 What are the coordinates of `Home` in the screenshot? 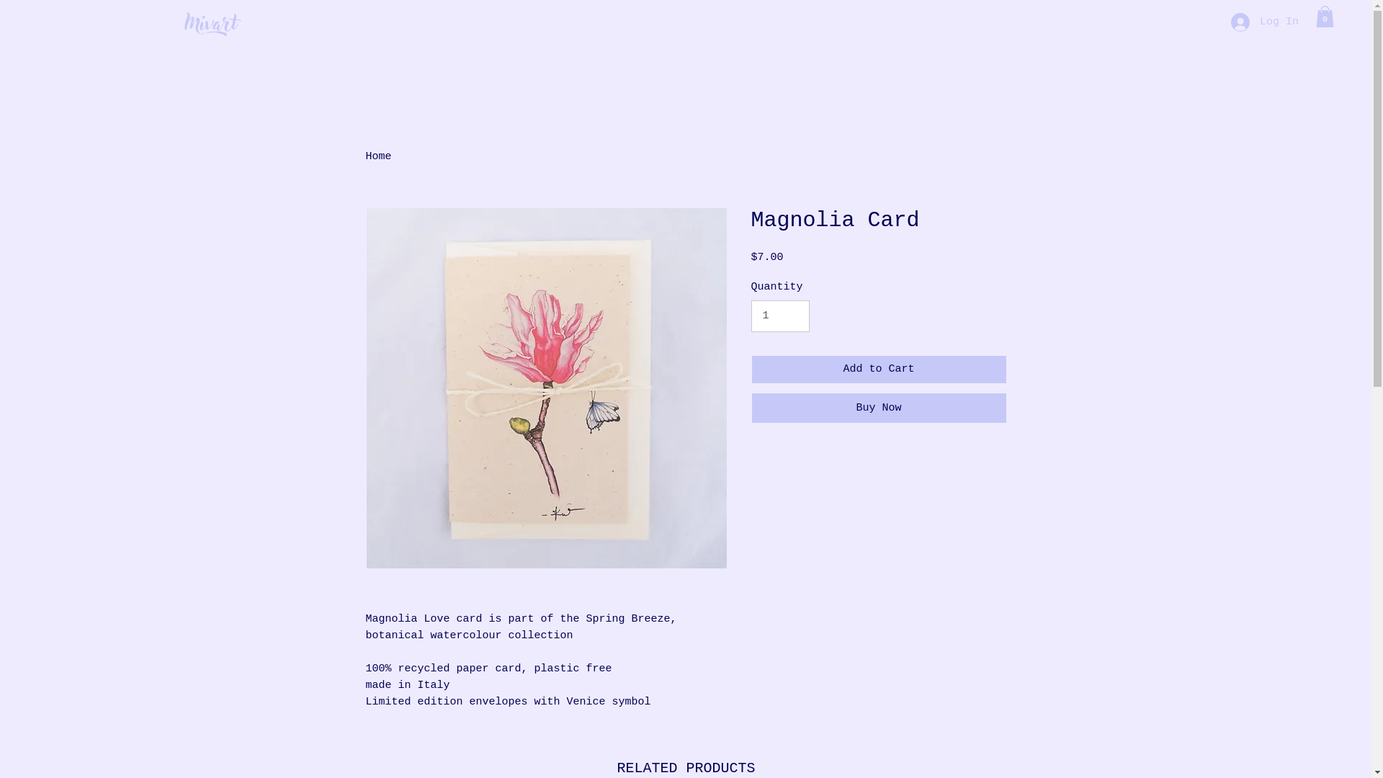 It's located at (379, 157).